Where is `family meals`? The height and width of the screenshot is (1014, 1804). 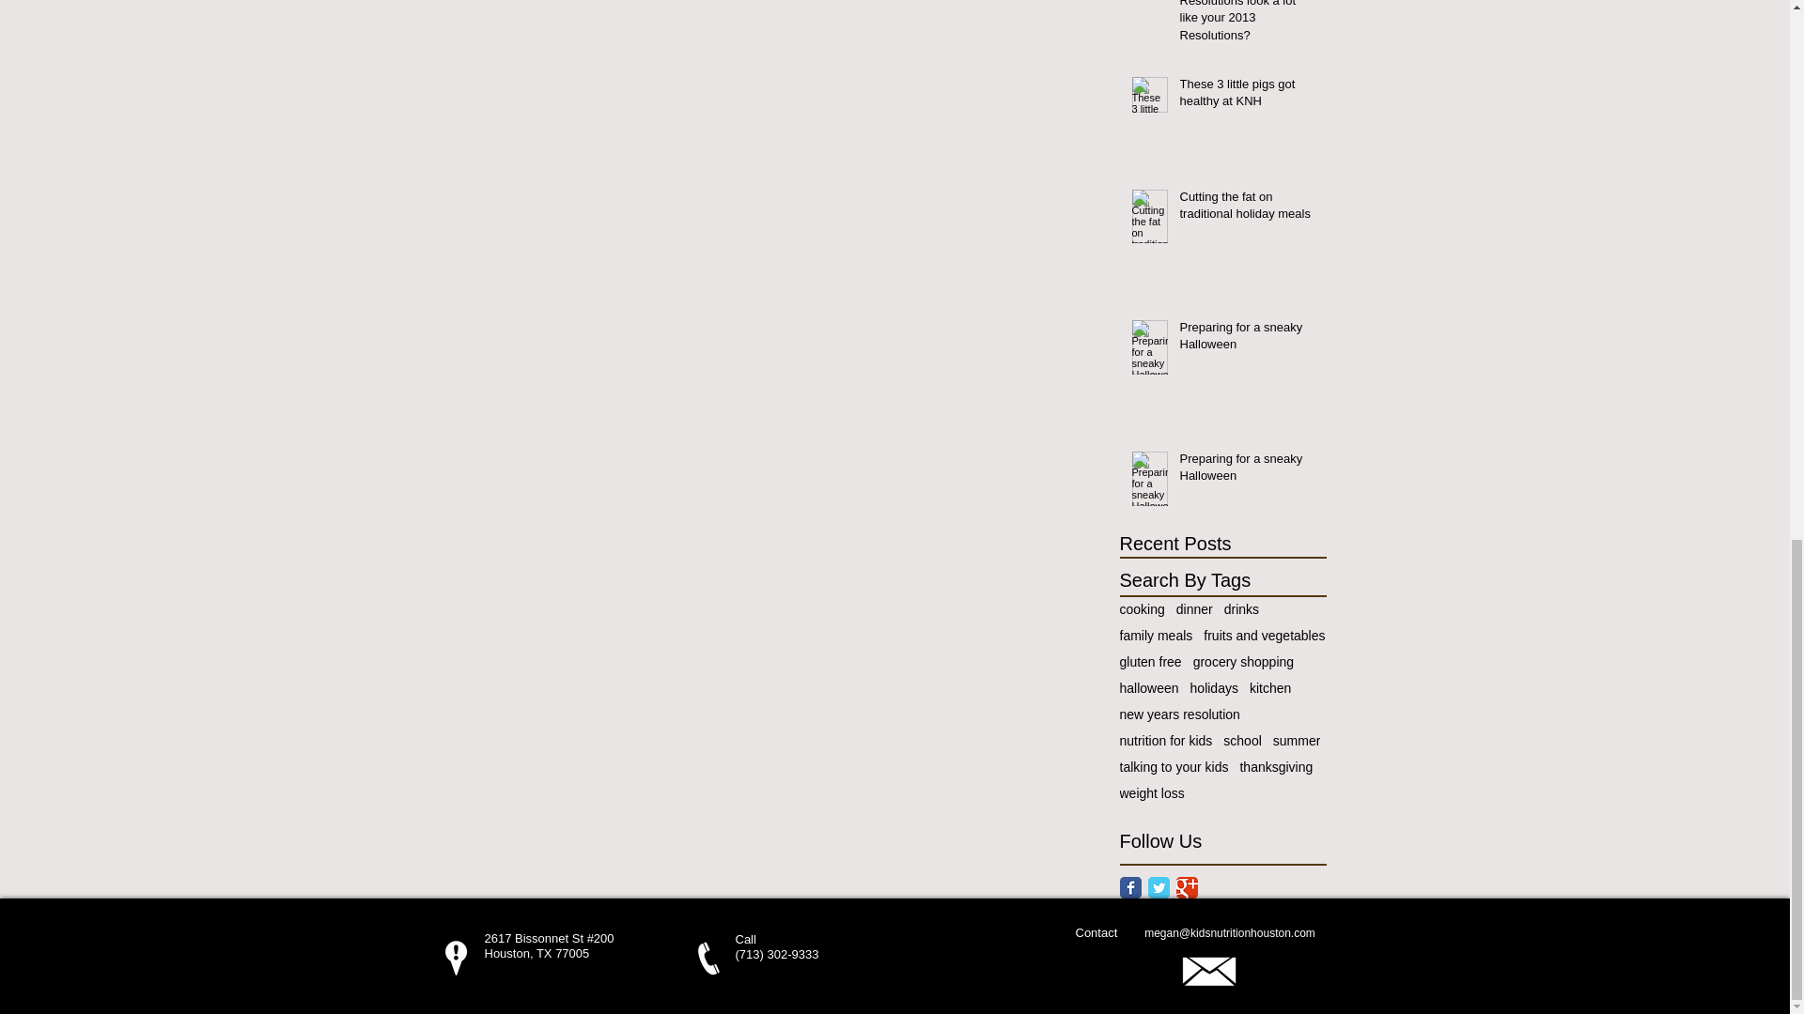 family meals is located at coordinates (1156, 635).